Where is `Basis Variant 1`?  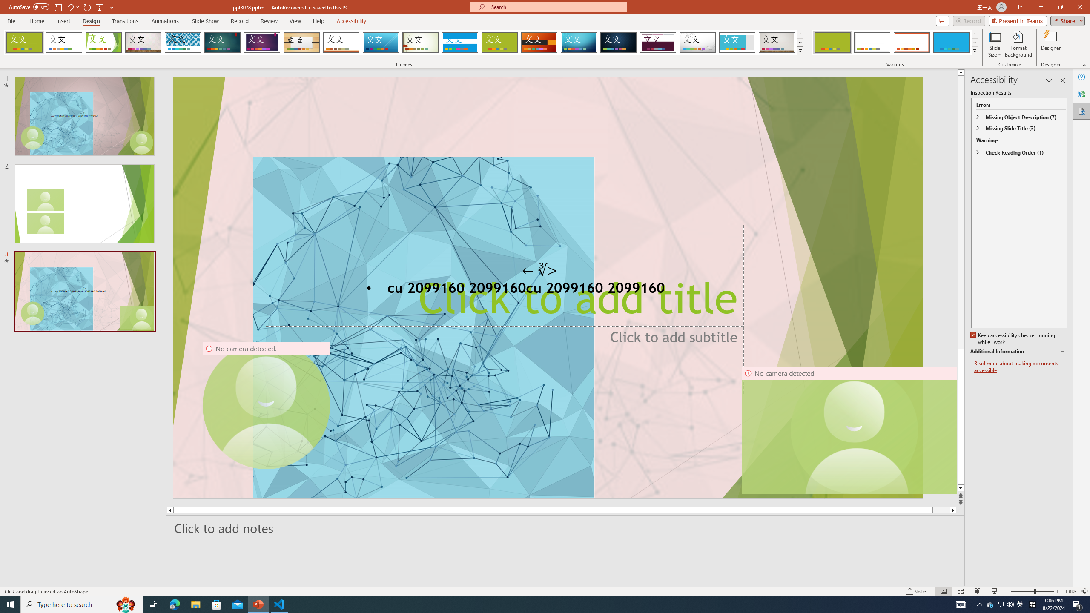
Basis Variant 1 is located at coordinates (832, 43).